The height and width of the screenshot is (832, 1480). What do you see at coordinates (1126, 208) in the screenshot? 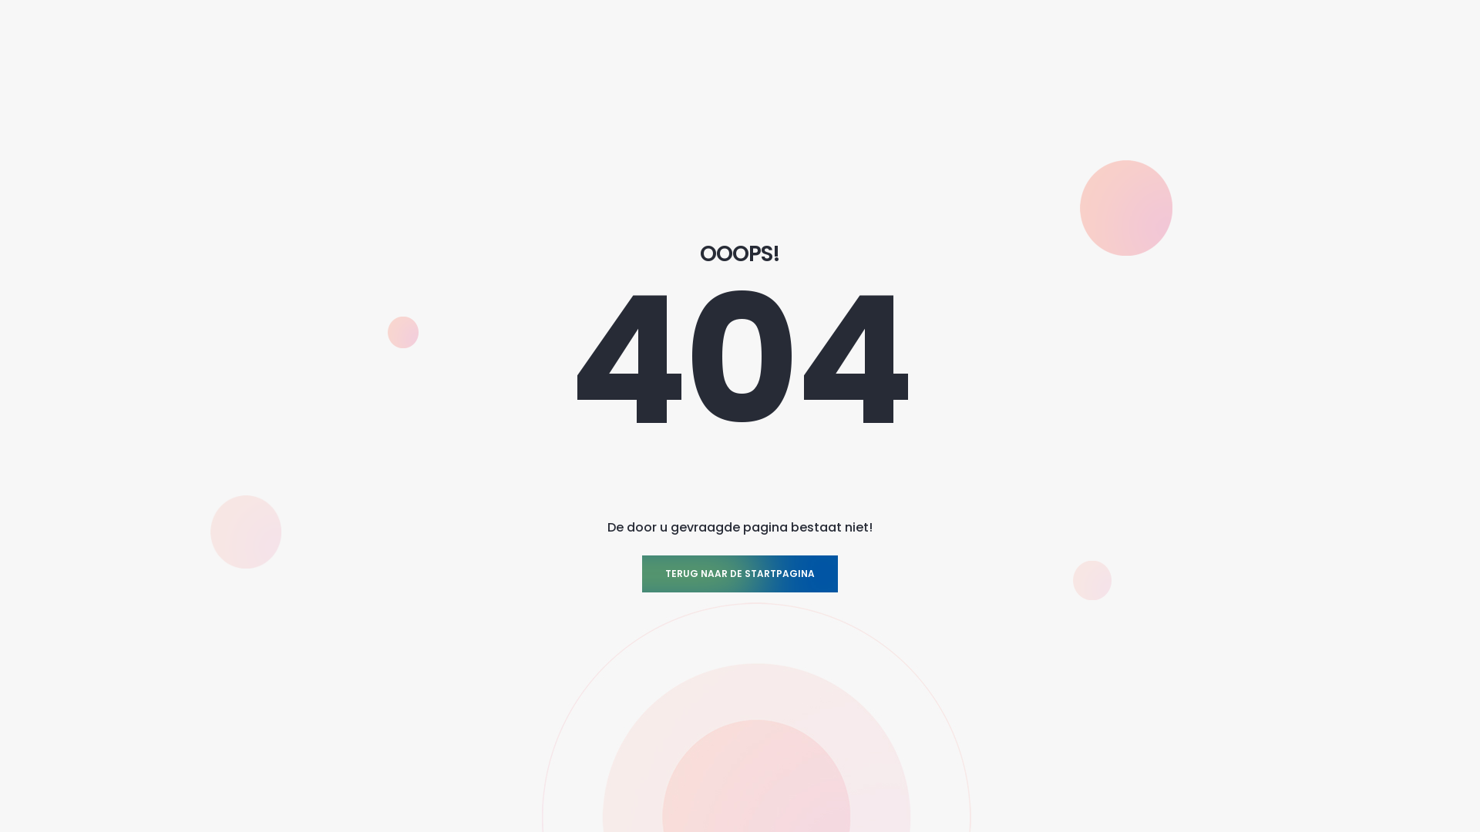
I see `img-71.png` at bounding box center [1126, 208].